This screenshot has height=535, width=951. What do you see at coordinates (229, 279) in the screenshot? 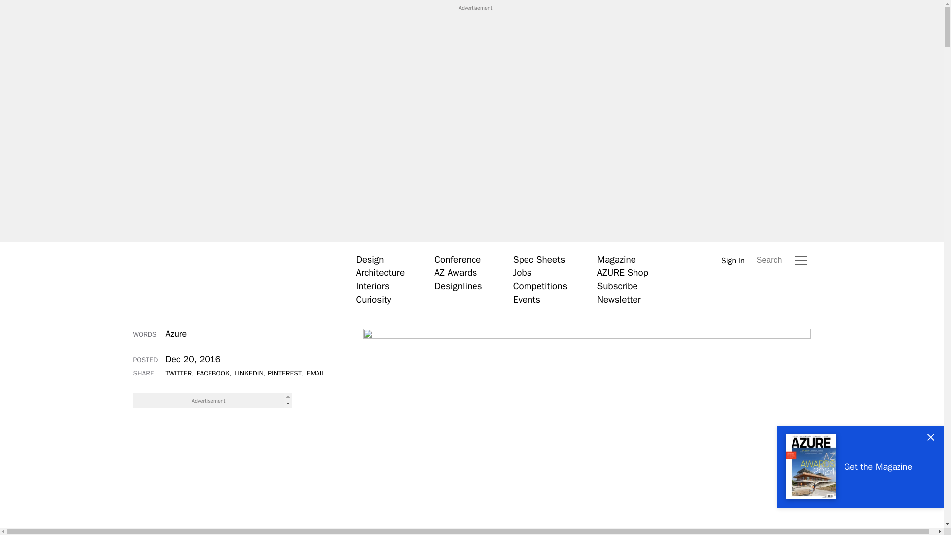
I see `Azure Magazine` at bounding box center [229, 279].